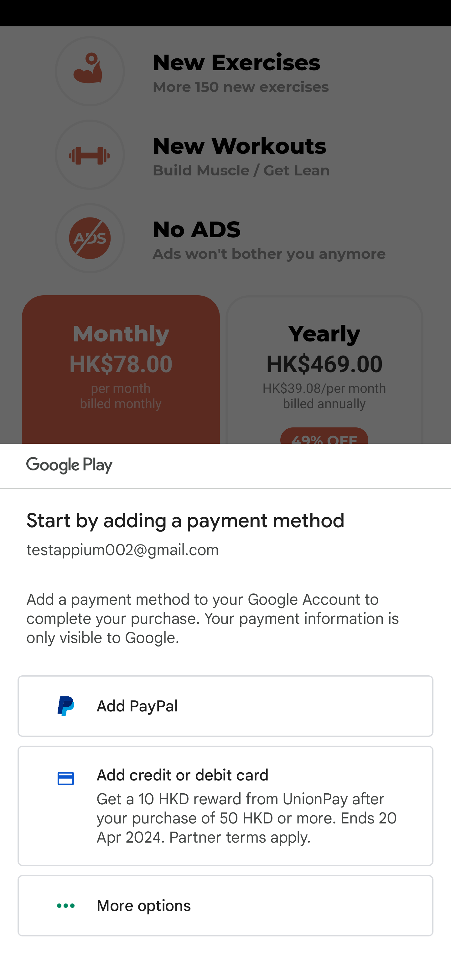 Image resolution: width=451 pixels, height=954 pixels. I want to click on Add PayPal, so click(225, 706).